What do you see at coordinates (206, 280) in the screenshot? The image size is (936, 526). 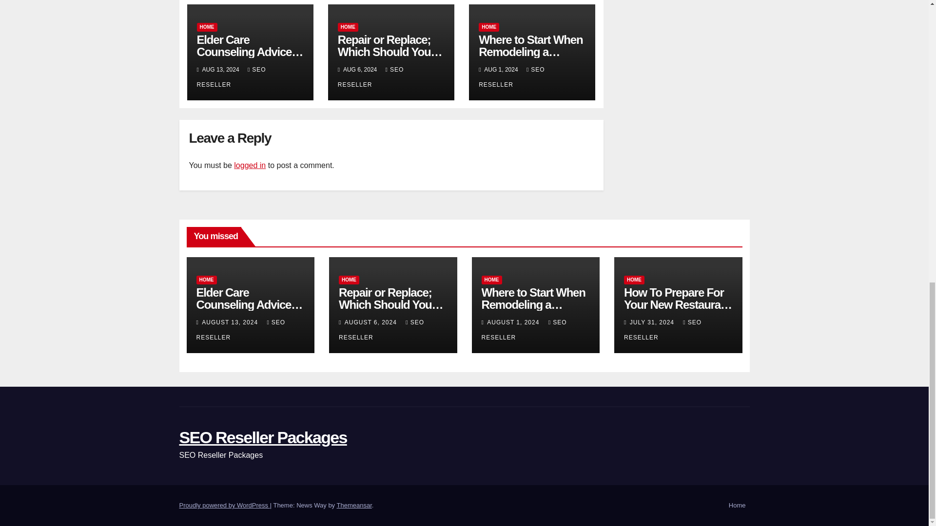 I see `HOME` at bounding box center [206, 280].